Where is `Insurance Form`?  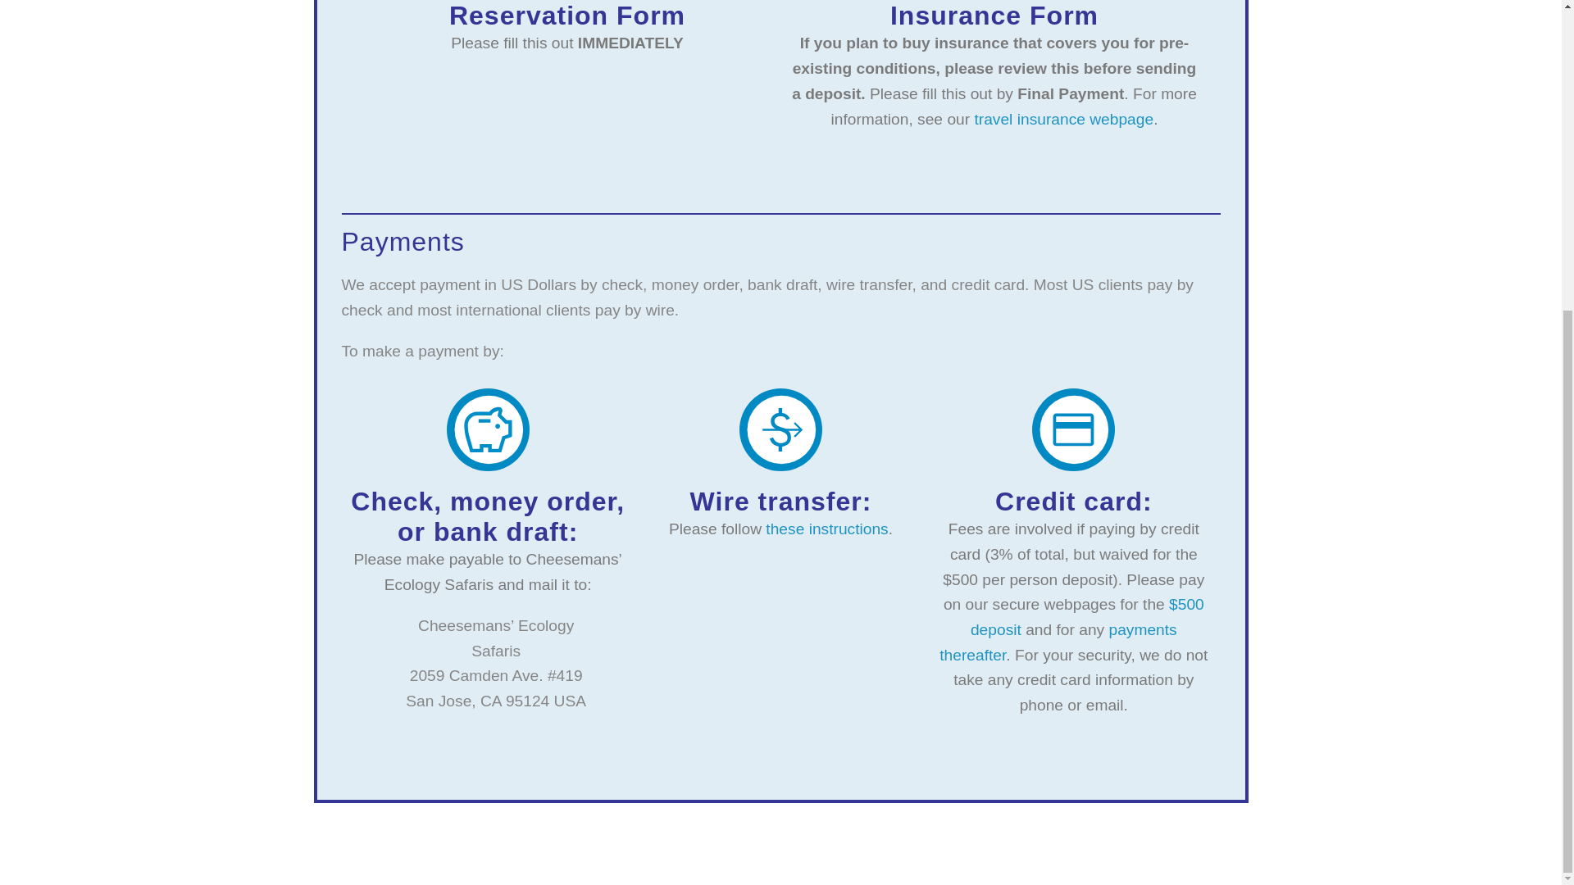 Insurance Form is located at coordinates (994, 15).